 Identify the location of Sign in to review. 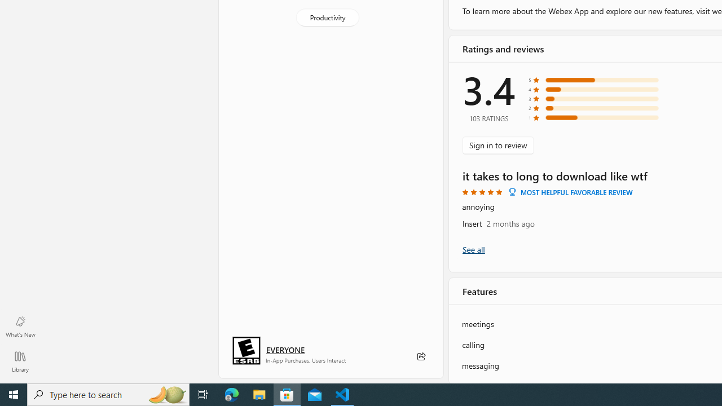
(498, 144).